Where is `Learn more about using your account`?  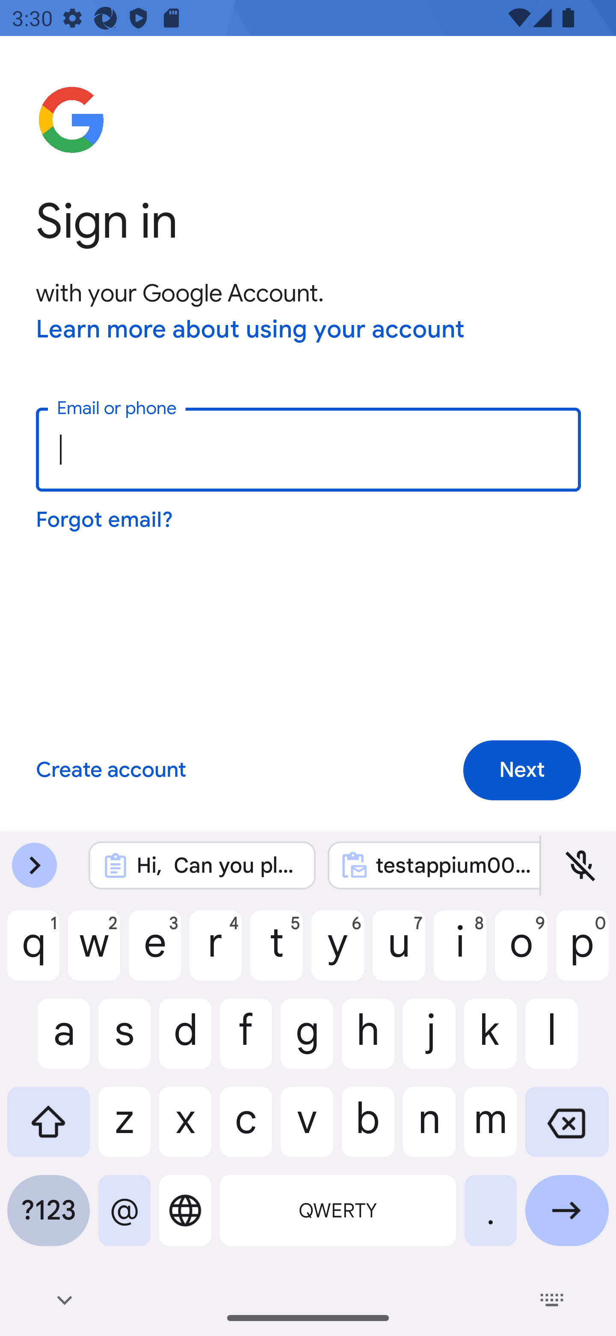 Learn more about using your account is located at coordinates (251, 331).